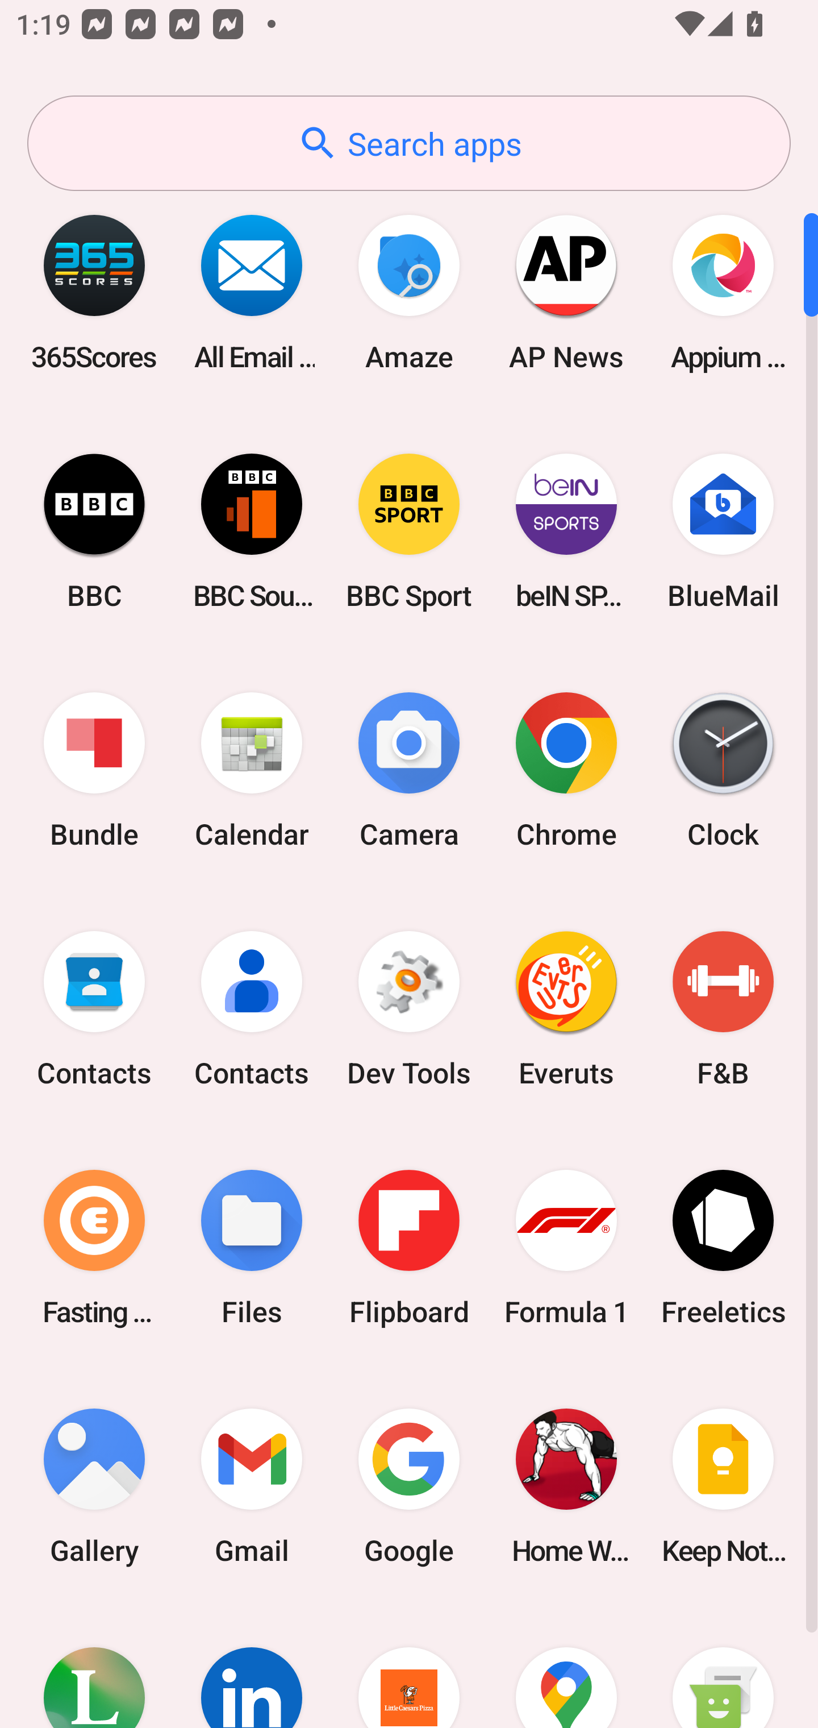  I want to click on BBC, so click(94, 531).